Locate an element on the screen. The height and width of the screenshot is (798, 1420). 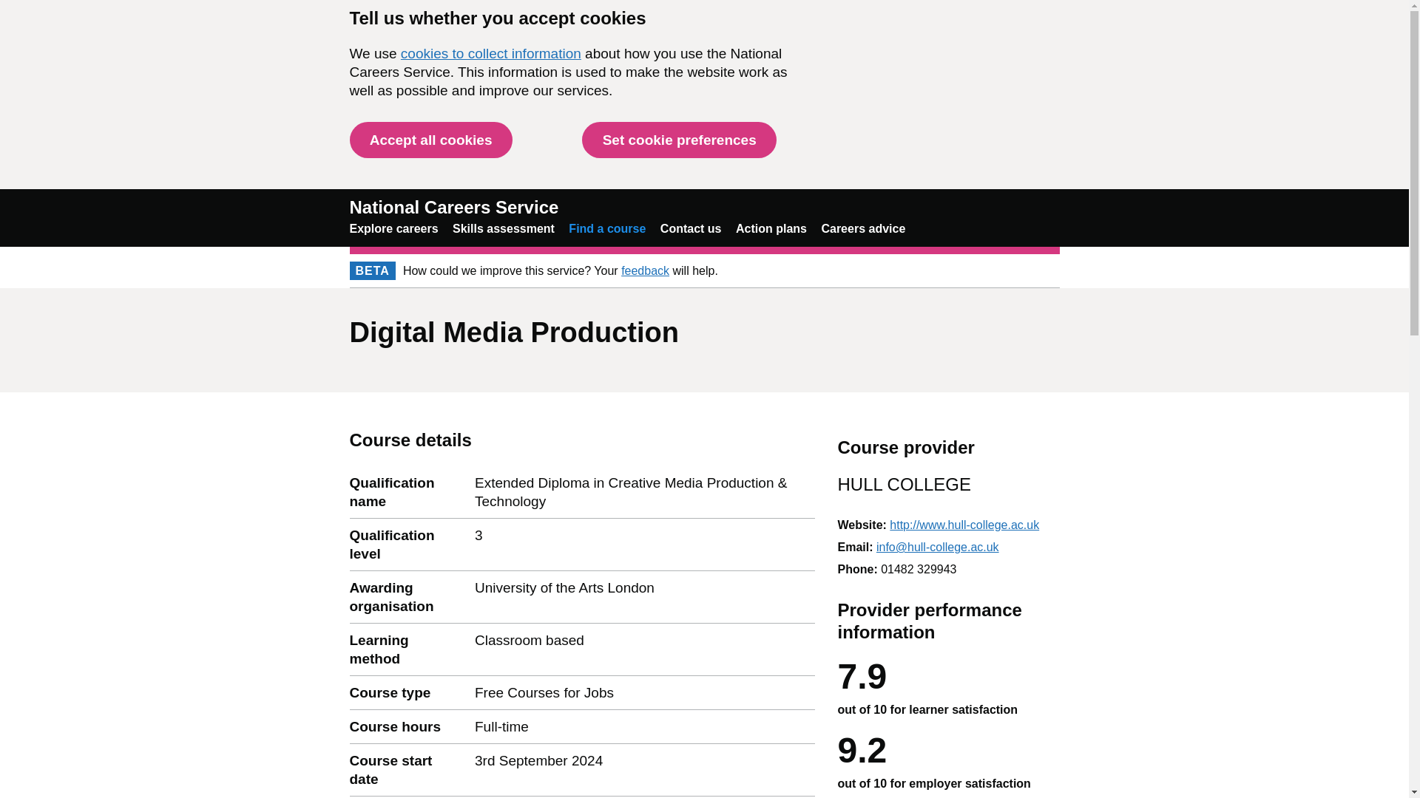
Action plans is located at coordinates (771, 228).